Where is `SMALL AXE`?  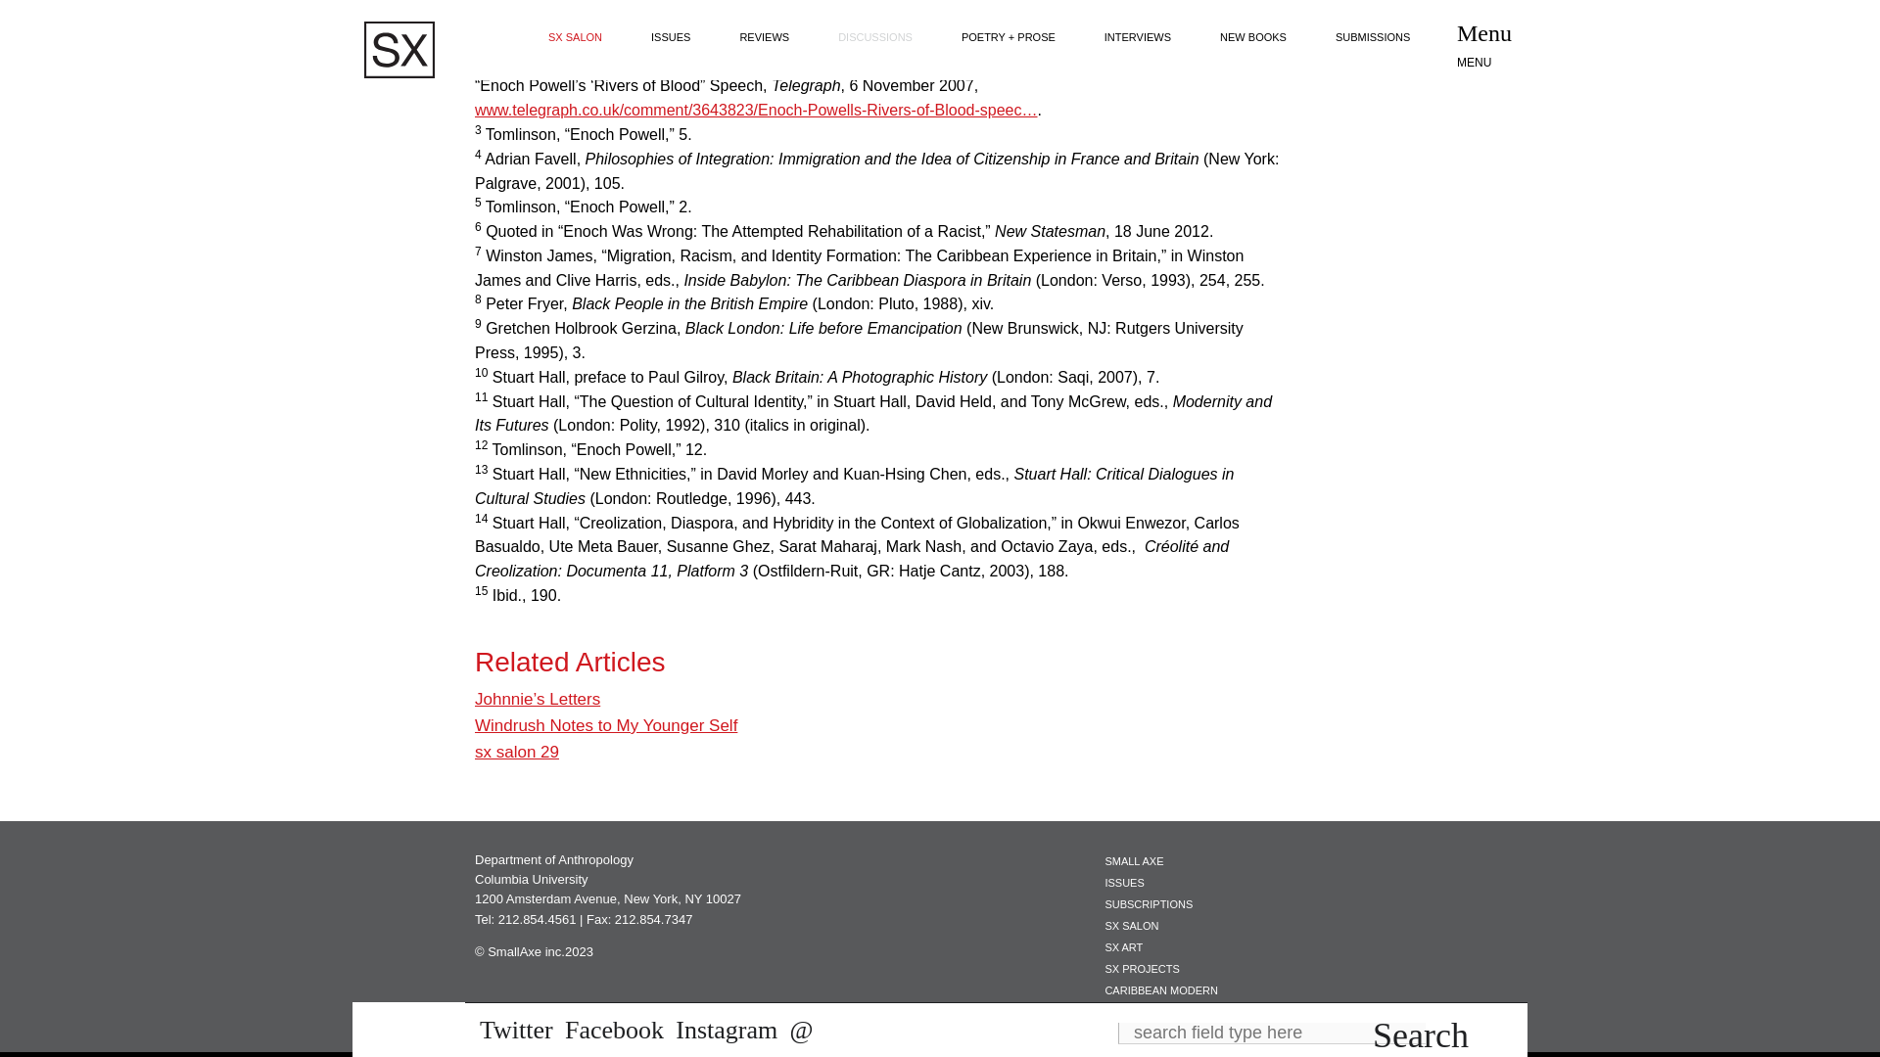 SMALL AXE is located at coordinates (1134, 860).